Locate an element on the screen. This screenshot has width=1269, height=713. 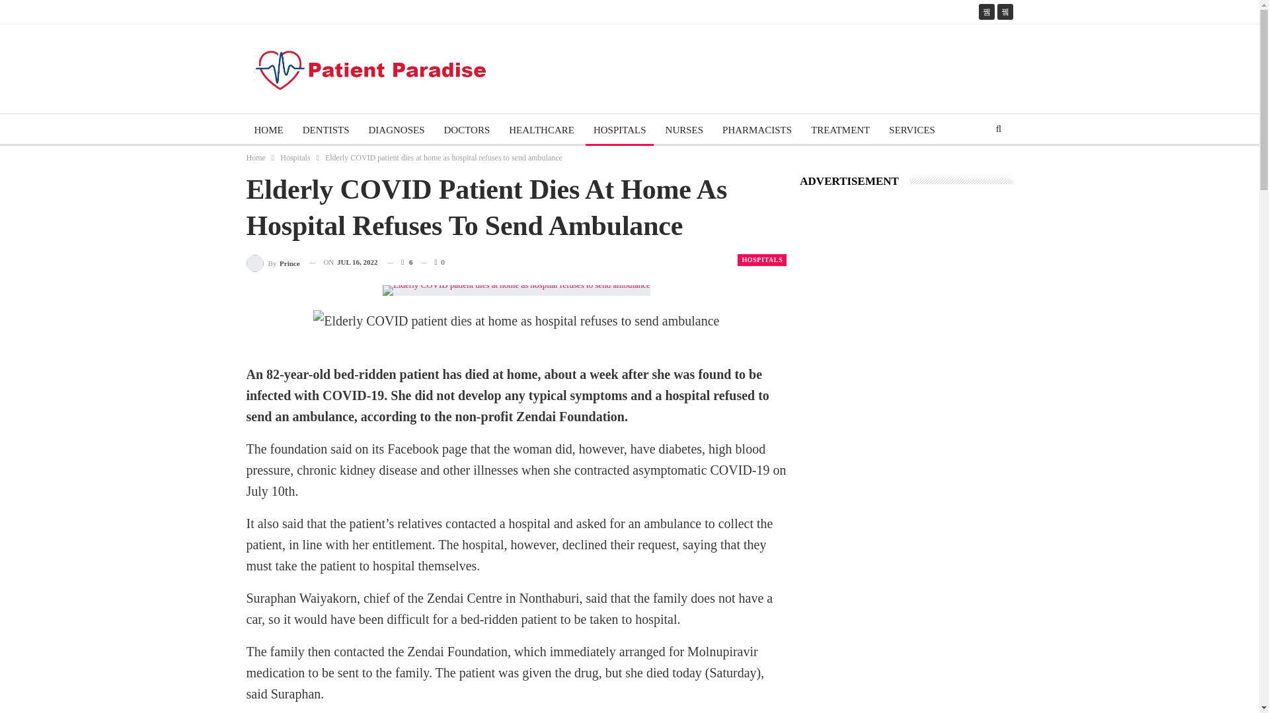
By Prince is located at coordinates (272, 263).